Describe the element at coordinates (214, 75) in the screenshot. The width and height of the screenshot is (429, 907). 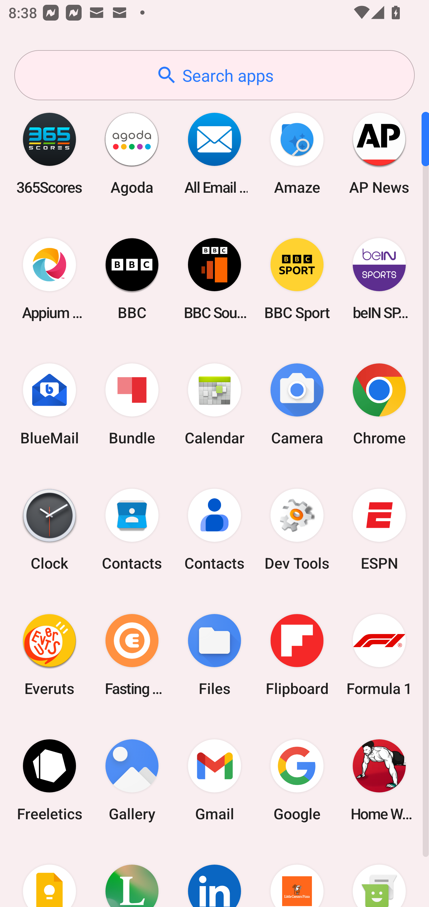
I see `  Search apps` at that location.